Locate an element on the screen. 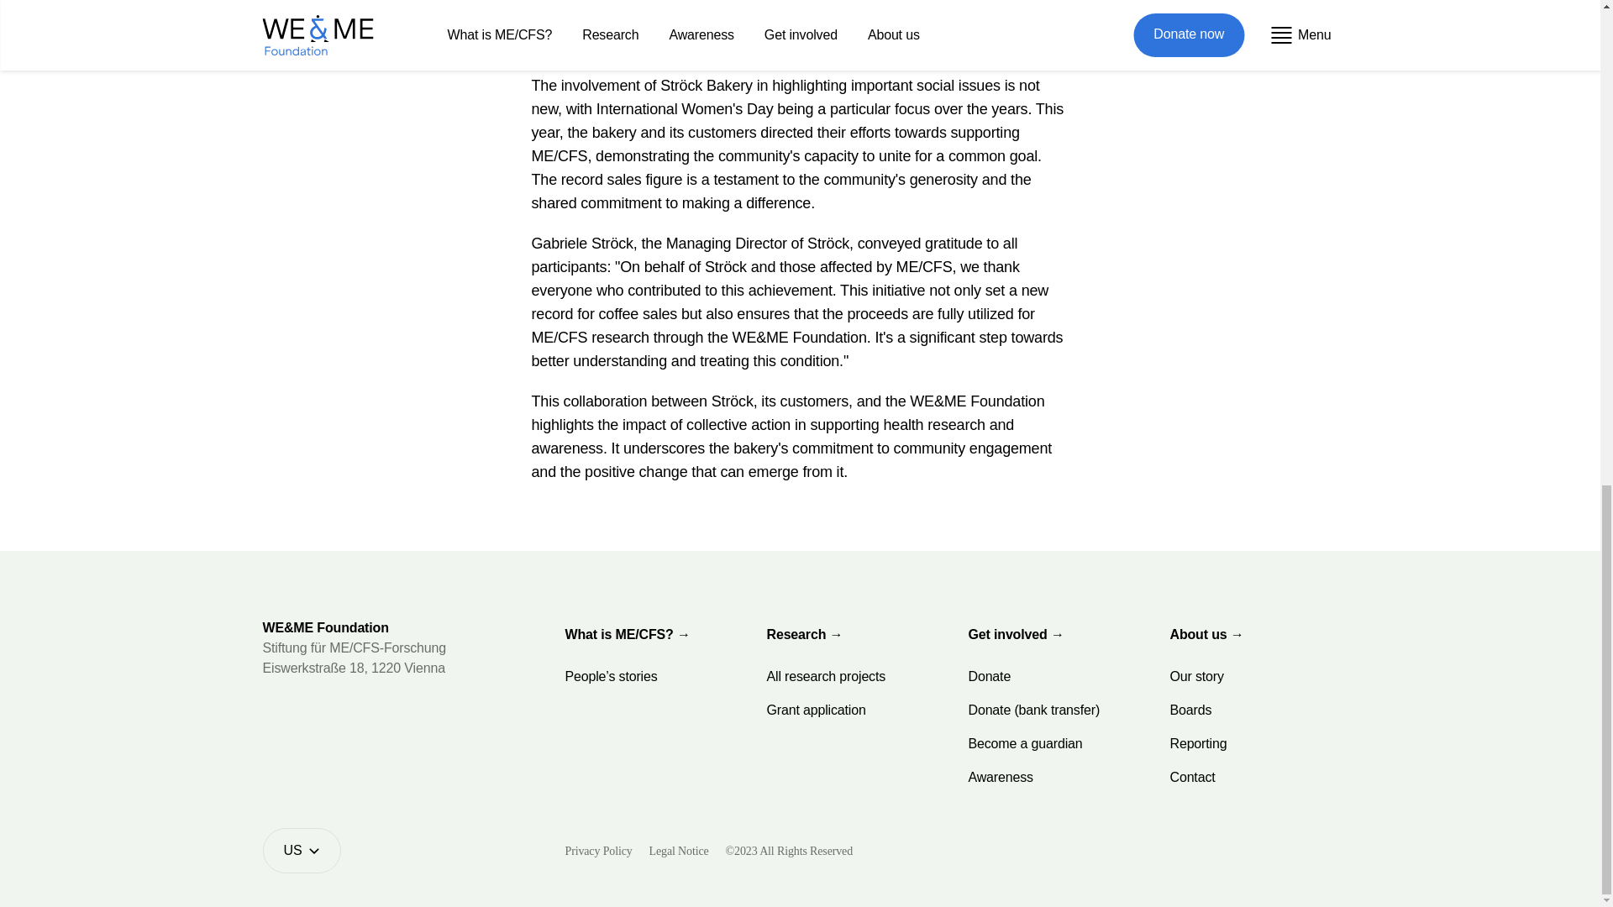  Reporting is located at coordinates (1198, 744).